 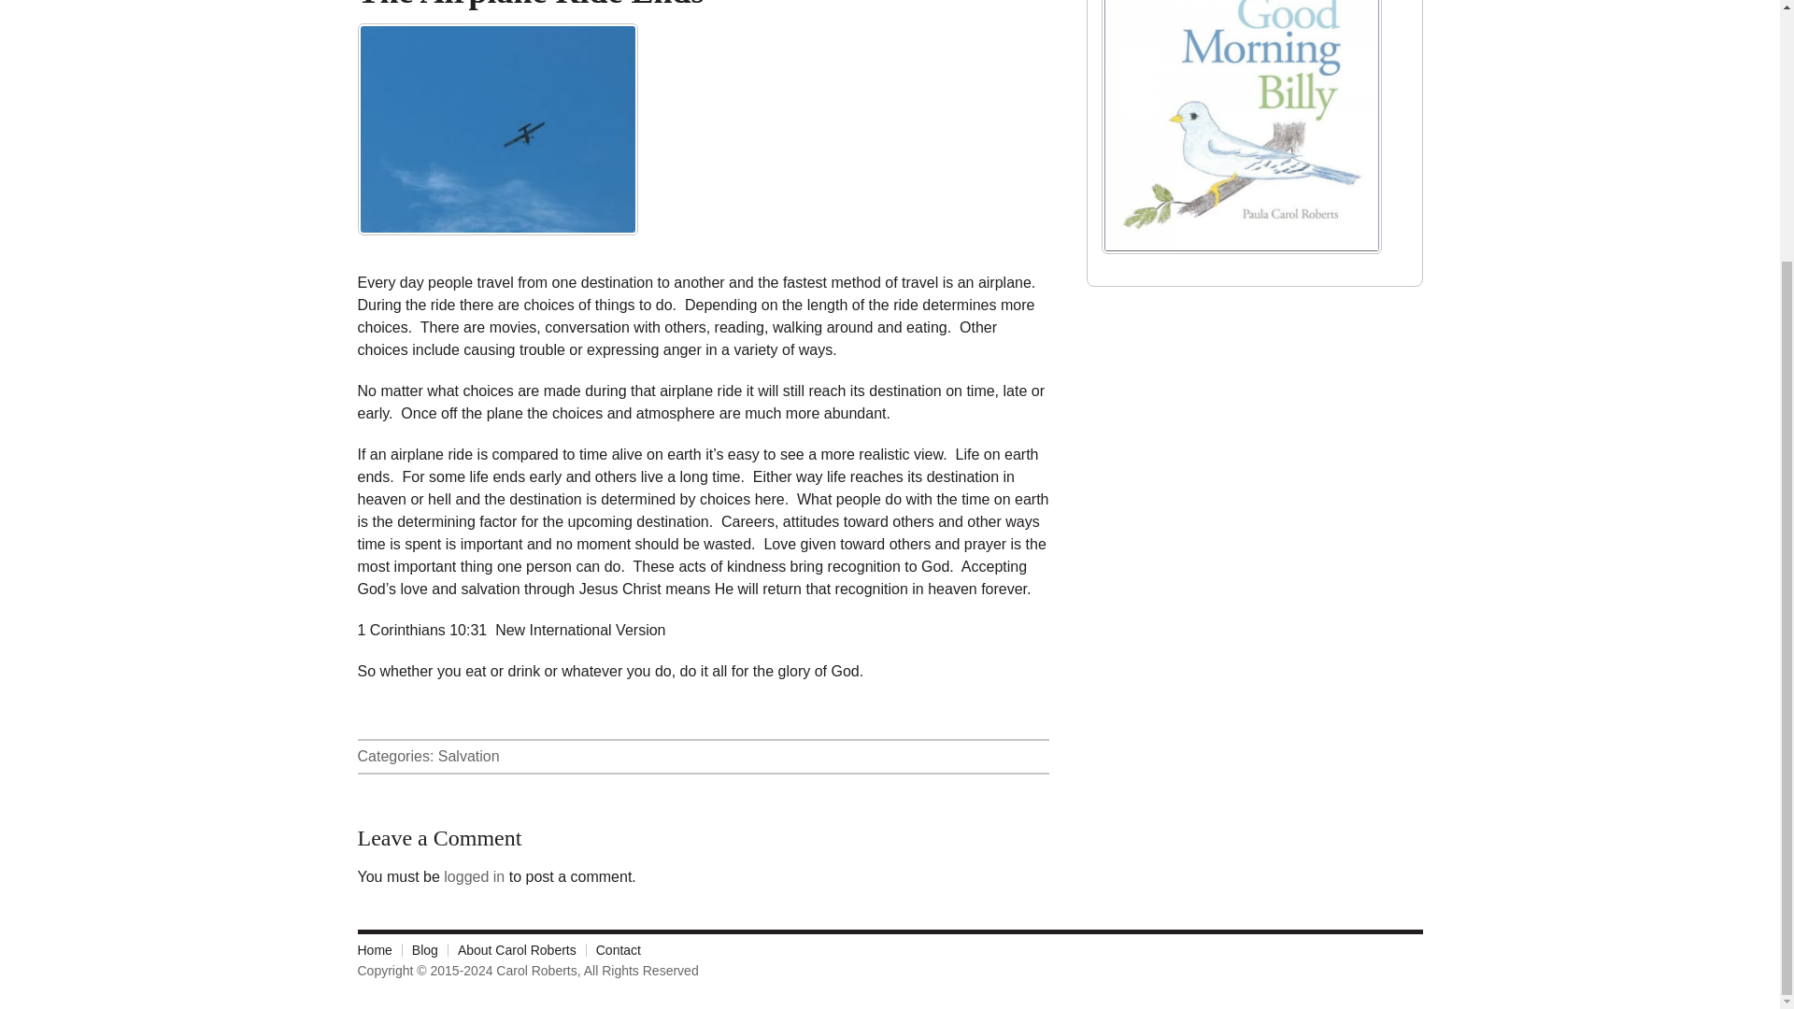 I want to click on logged in, so click(x=473, y=876).